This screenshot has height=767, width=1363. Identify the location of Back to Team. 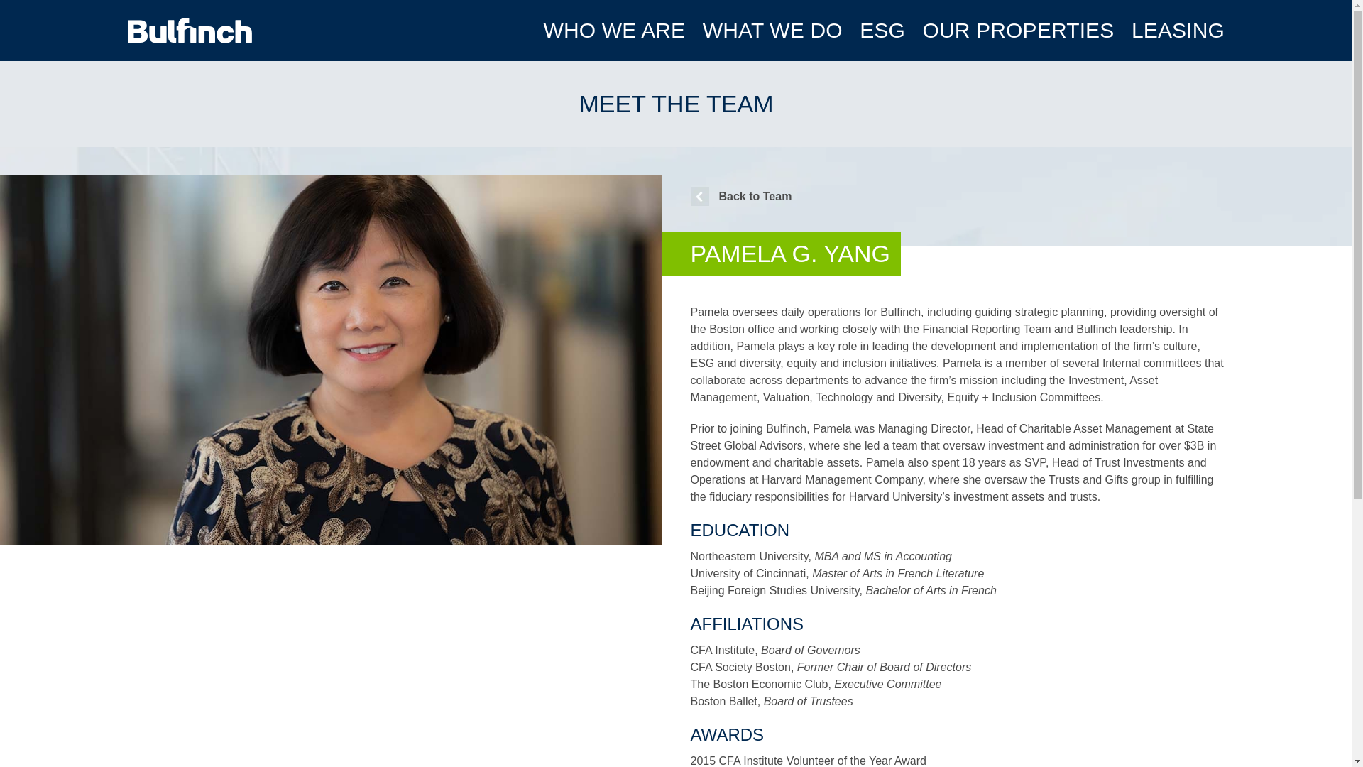
(740, 196).